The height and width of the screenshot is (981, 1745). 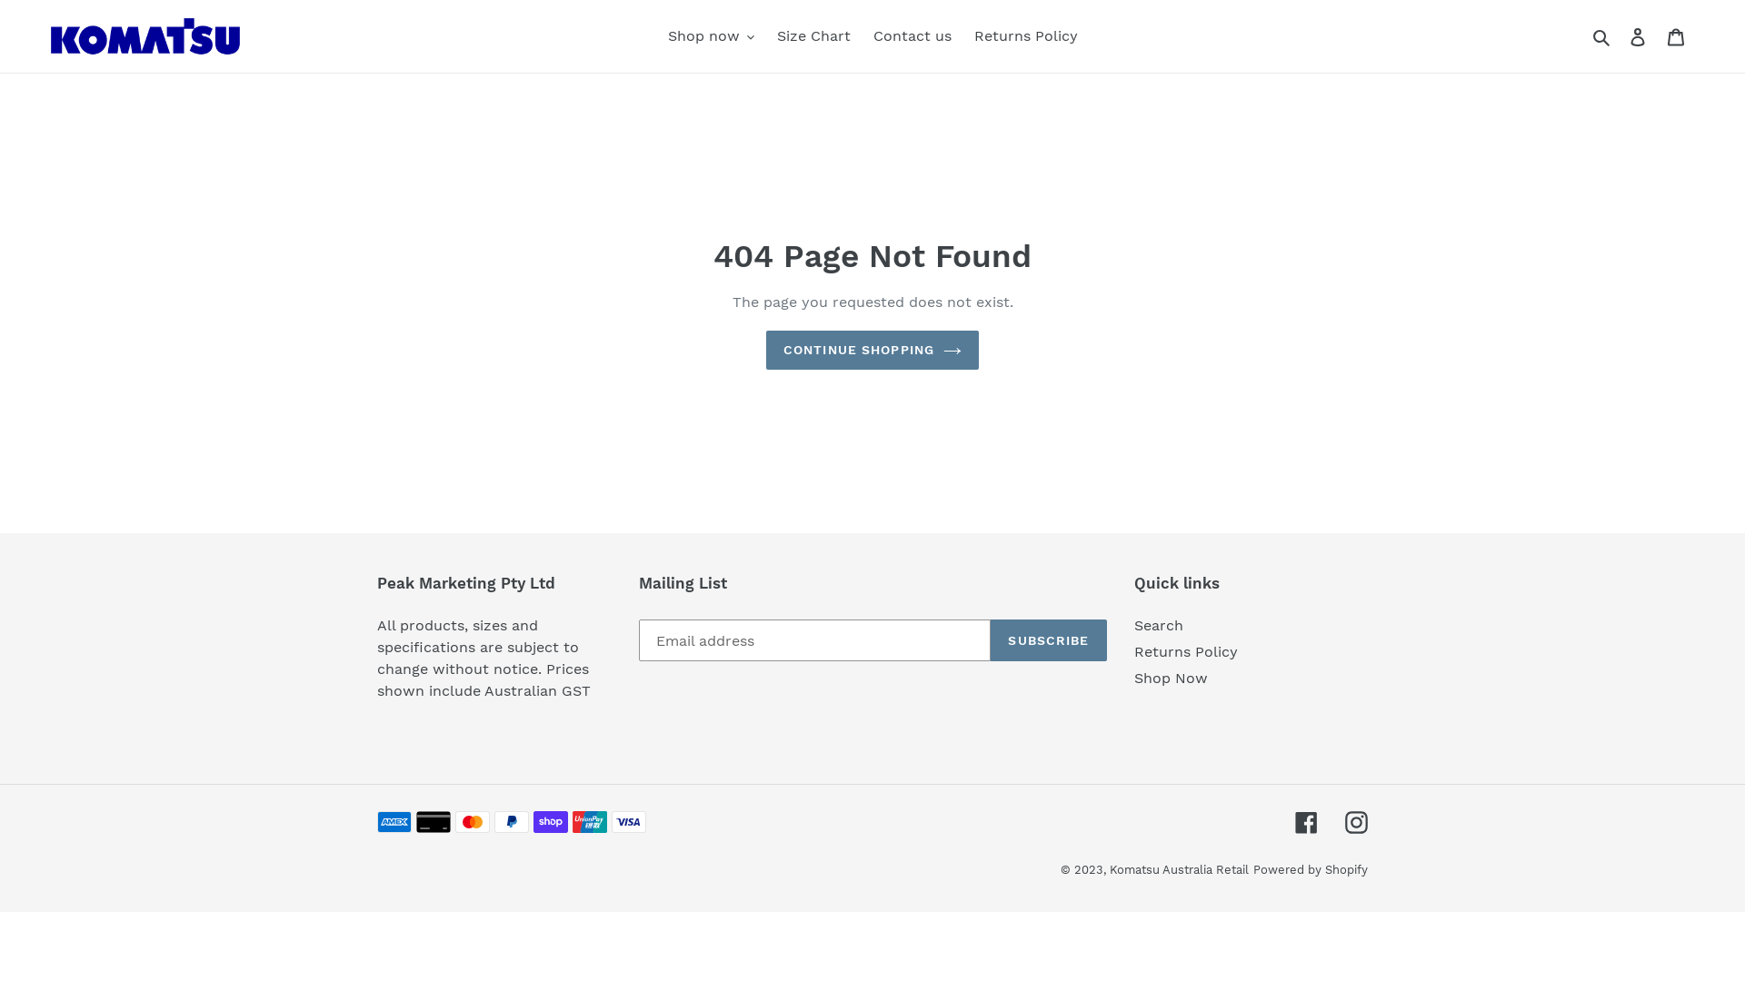 What do you see at coordinates (1159, 625) in the screenshot?
I see `Search` at bounding box center [1159, 625].